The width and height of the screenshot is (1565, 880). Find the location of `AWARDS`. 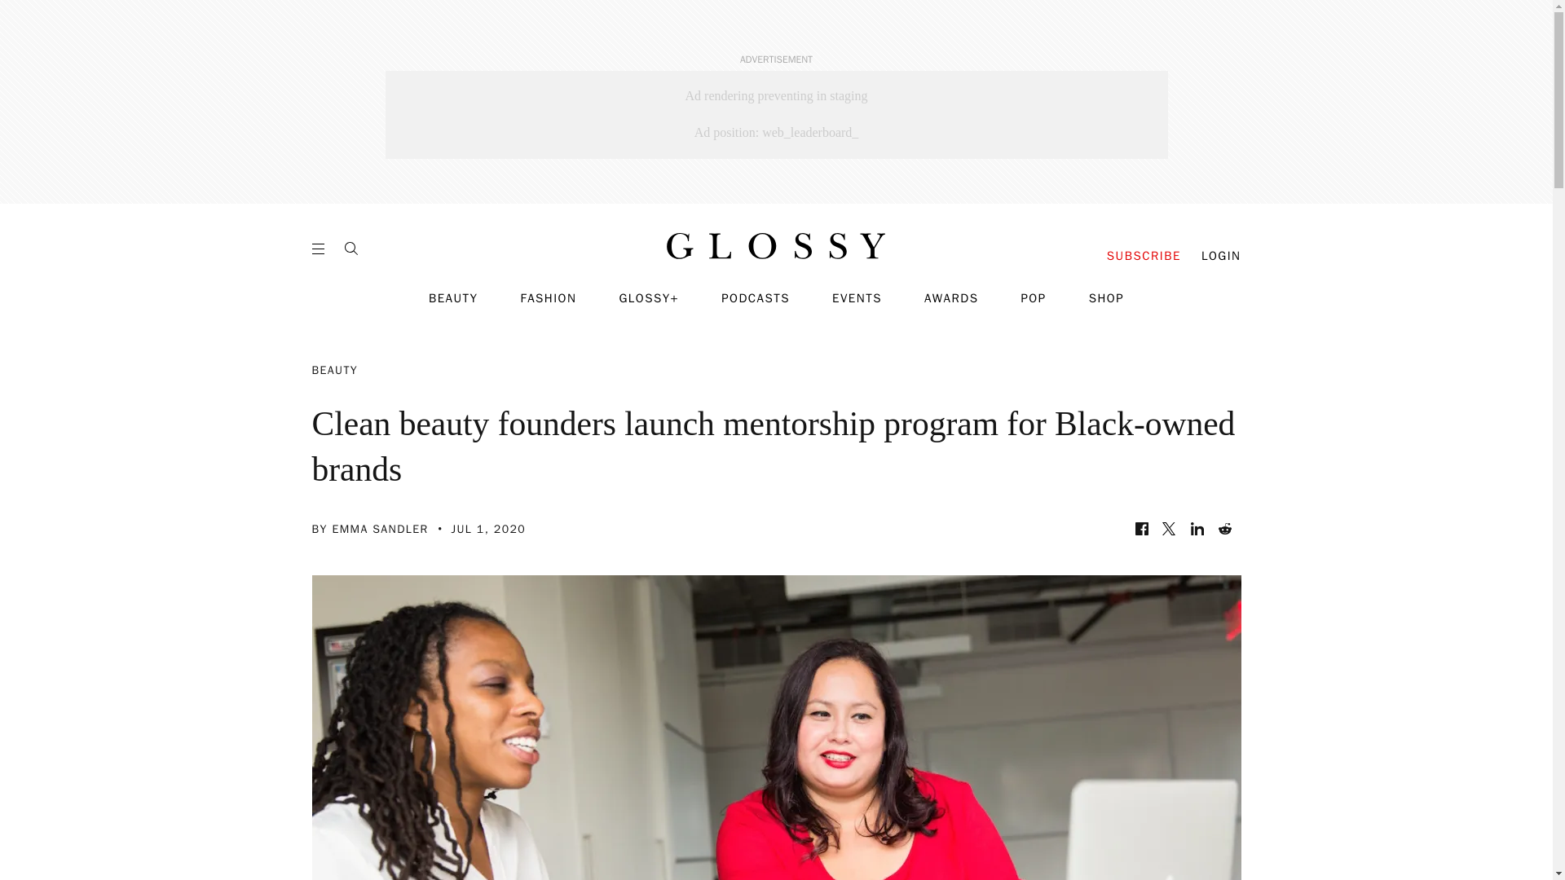

AWARDS is located at coordinates (952, 298).